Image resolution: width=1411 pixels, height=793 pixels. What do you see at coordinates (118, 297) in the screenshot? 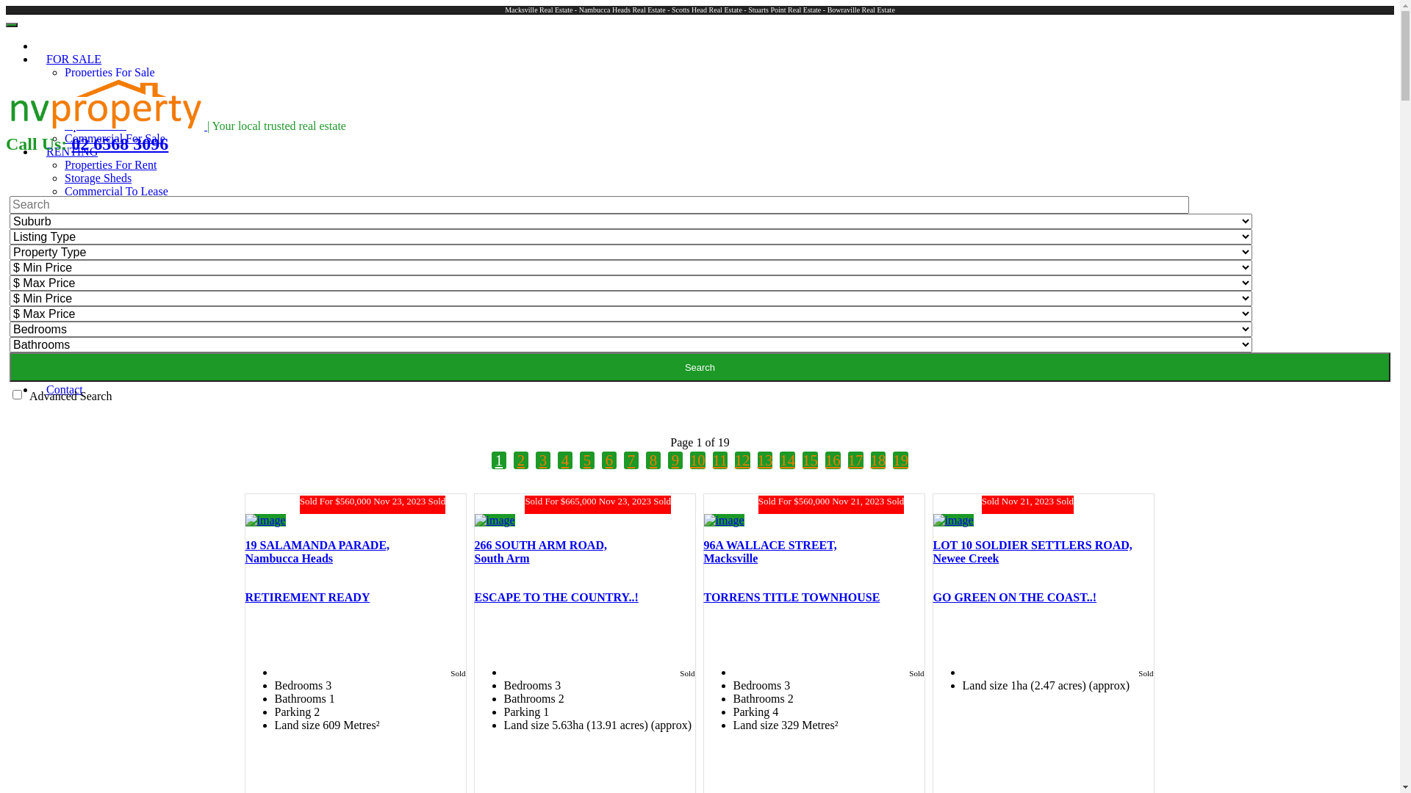
I see `Free Market Appraisal` at bounding box center [118, 297].